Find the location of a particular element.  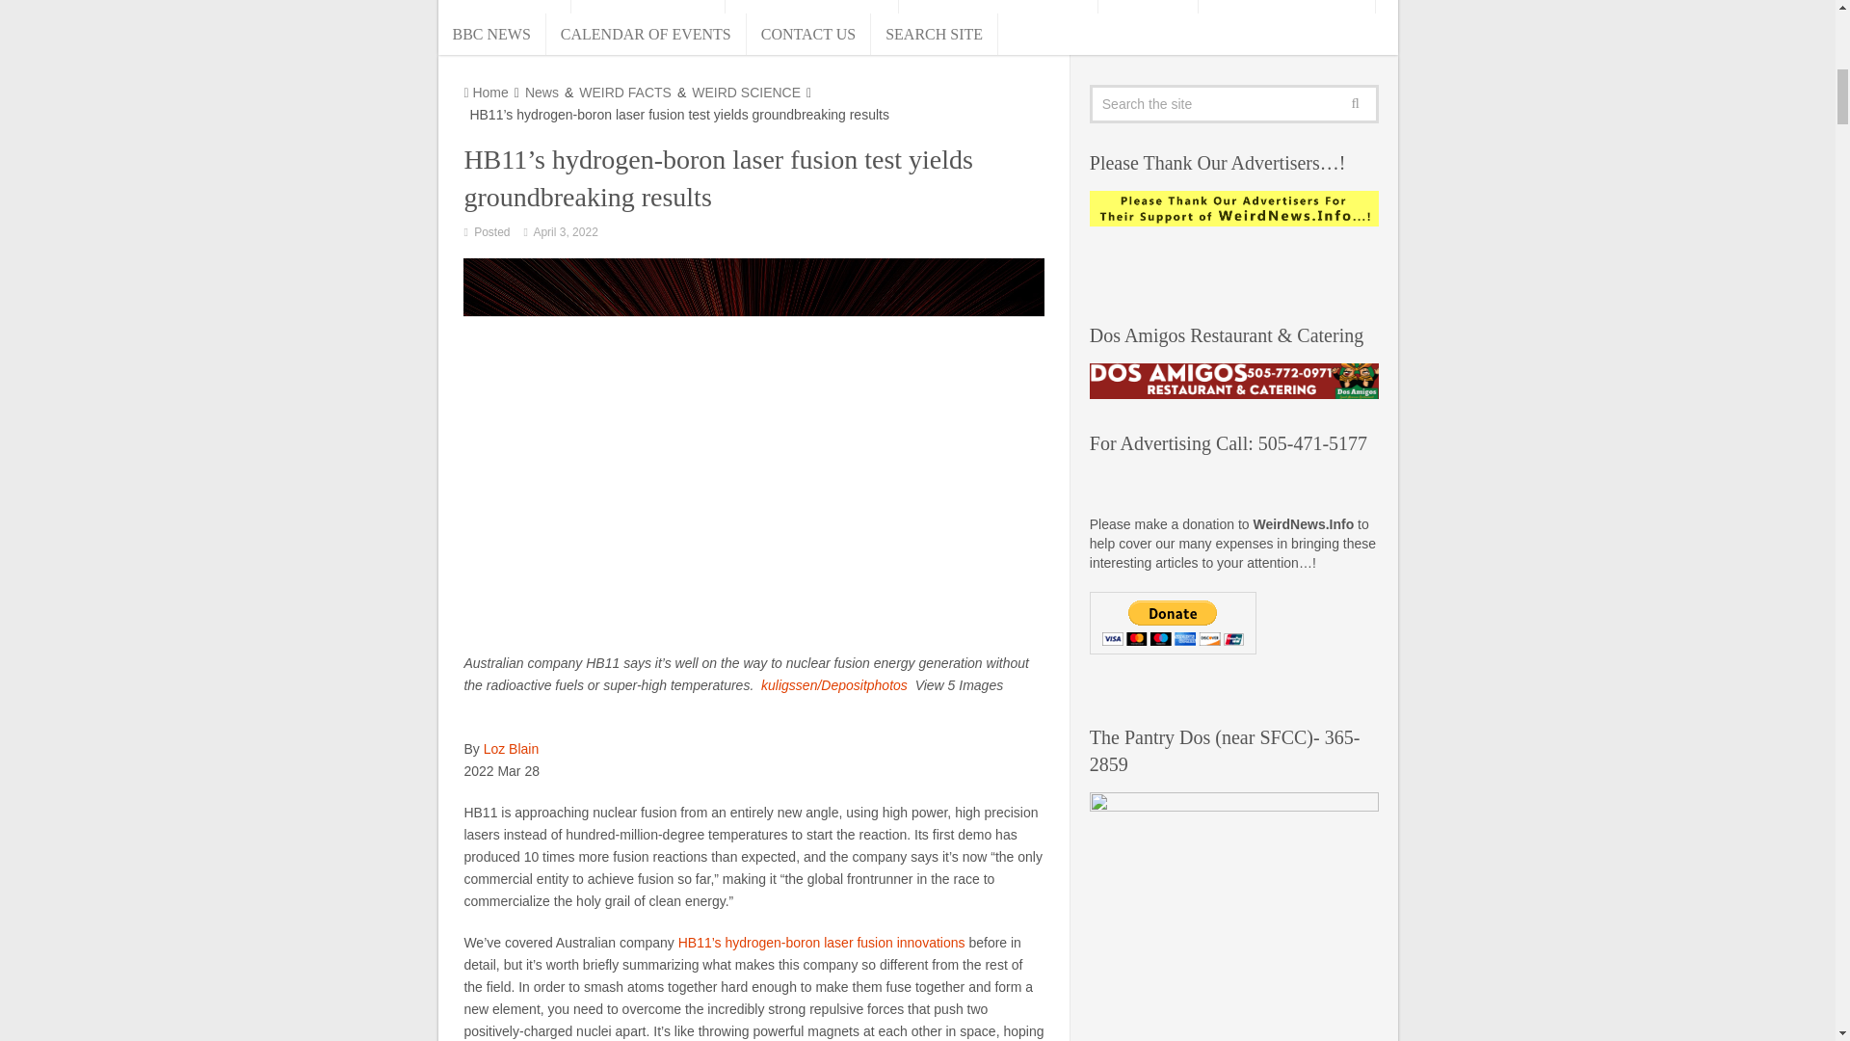

Posts by Posted is located at coordinates (491, 232).